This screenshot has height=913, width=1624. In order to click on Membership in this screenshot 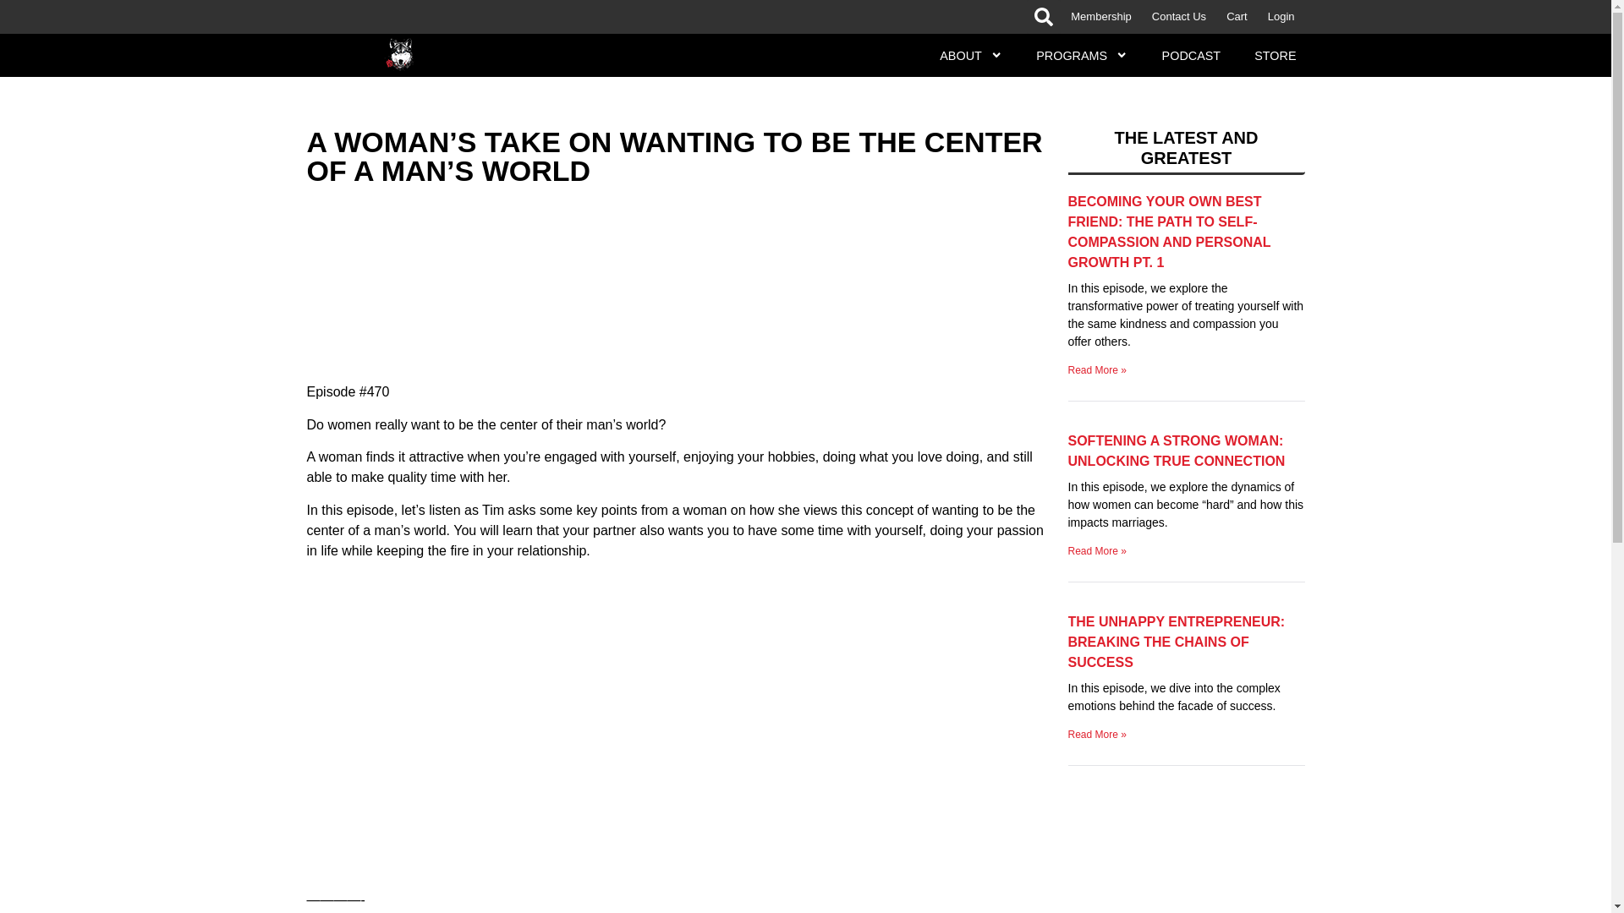, I will do `click(1100, 17)`.